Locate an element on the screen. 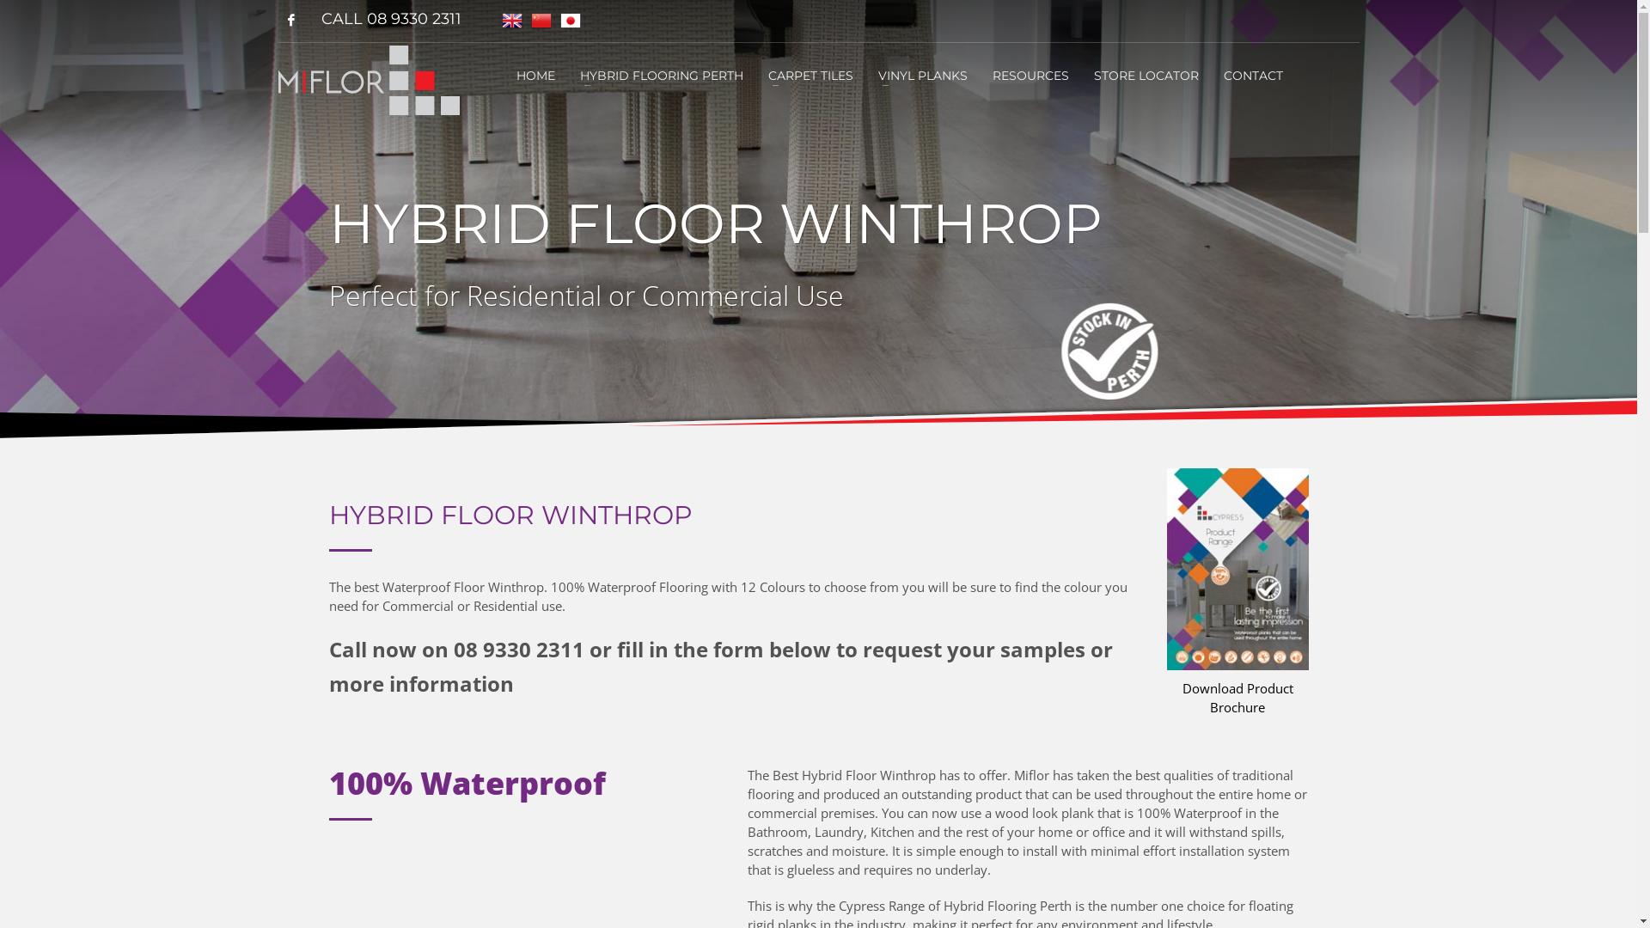 The image size is (1650, 928). Download Product Brochure is located at coordinates (1237, 698).